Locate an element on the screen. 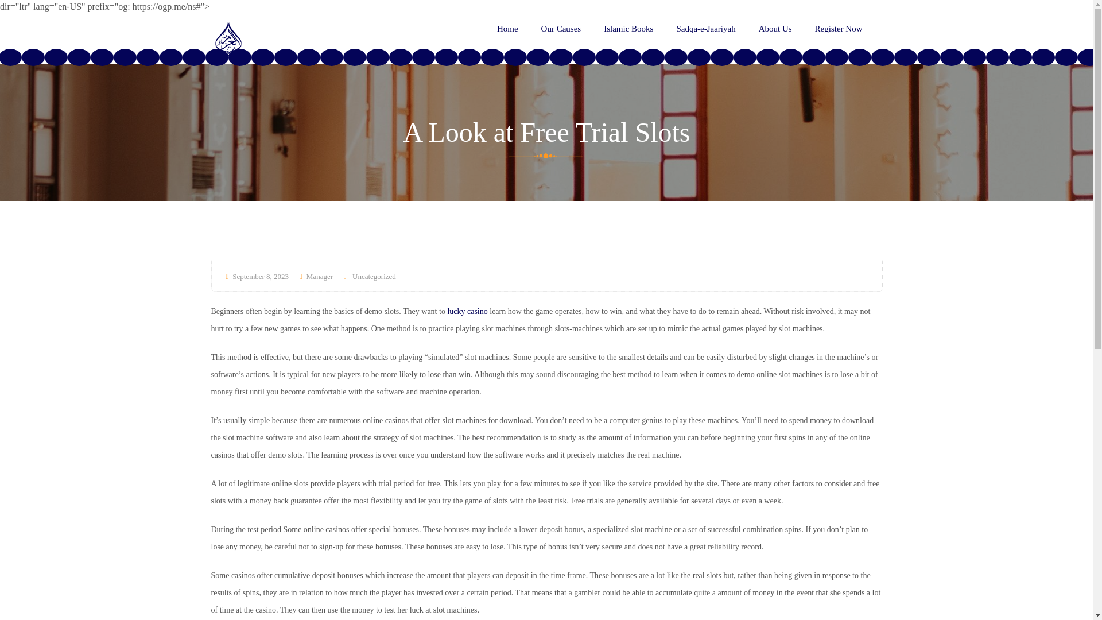 The height and width of the screenshot is (620, 1102). Uncategorized is located at coordinates (374, 277).